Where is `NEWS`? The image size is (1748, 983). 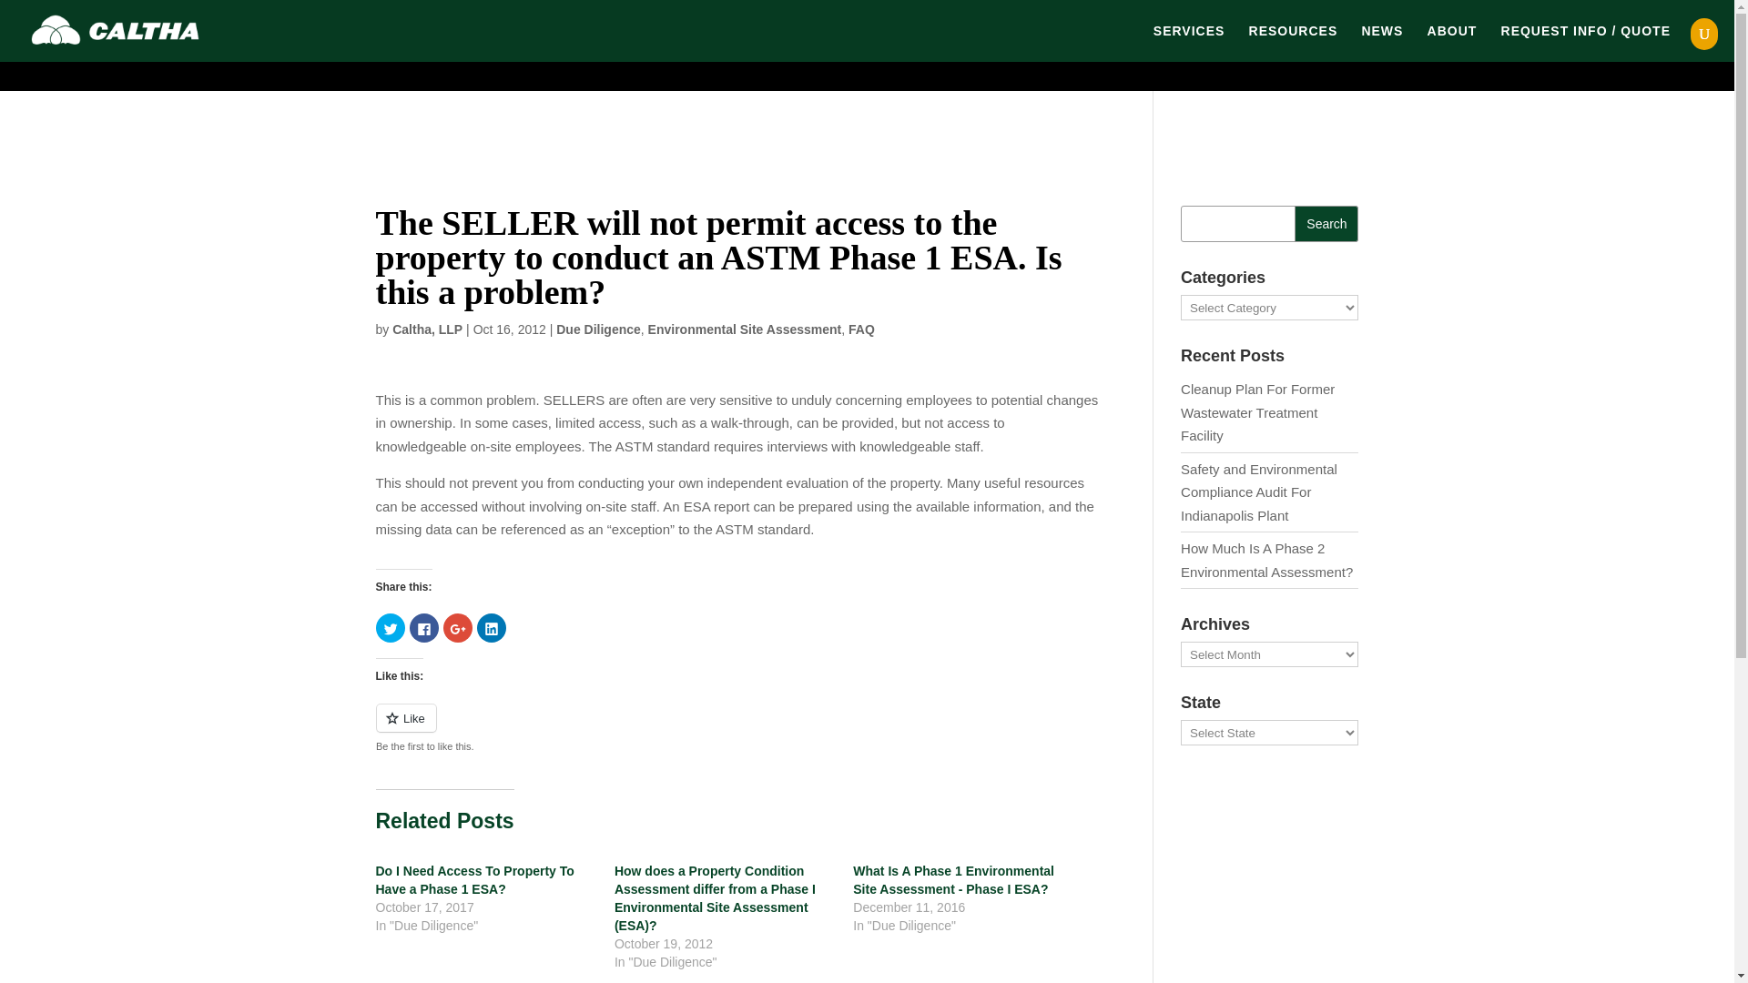
NEWS is located at coordinates (1382, 44).